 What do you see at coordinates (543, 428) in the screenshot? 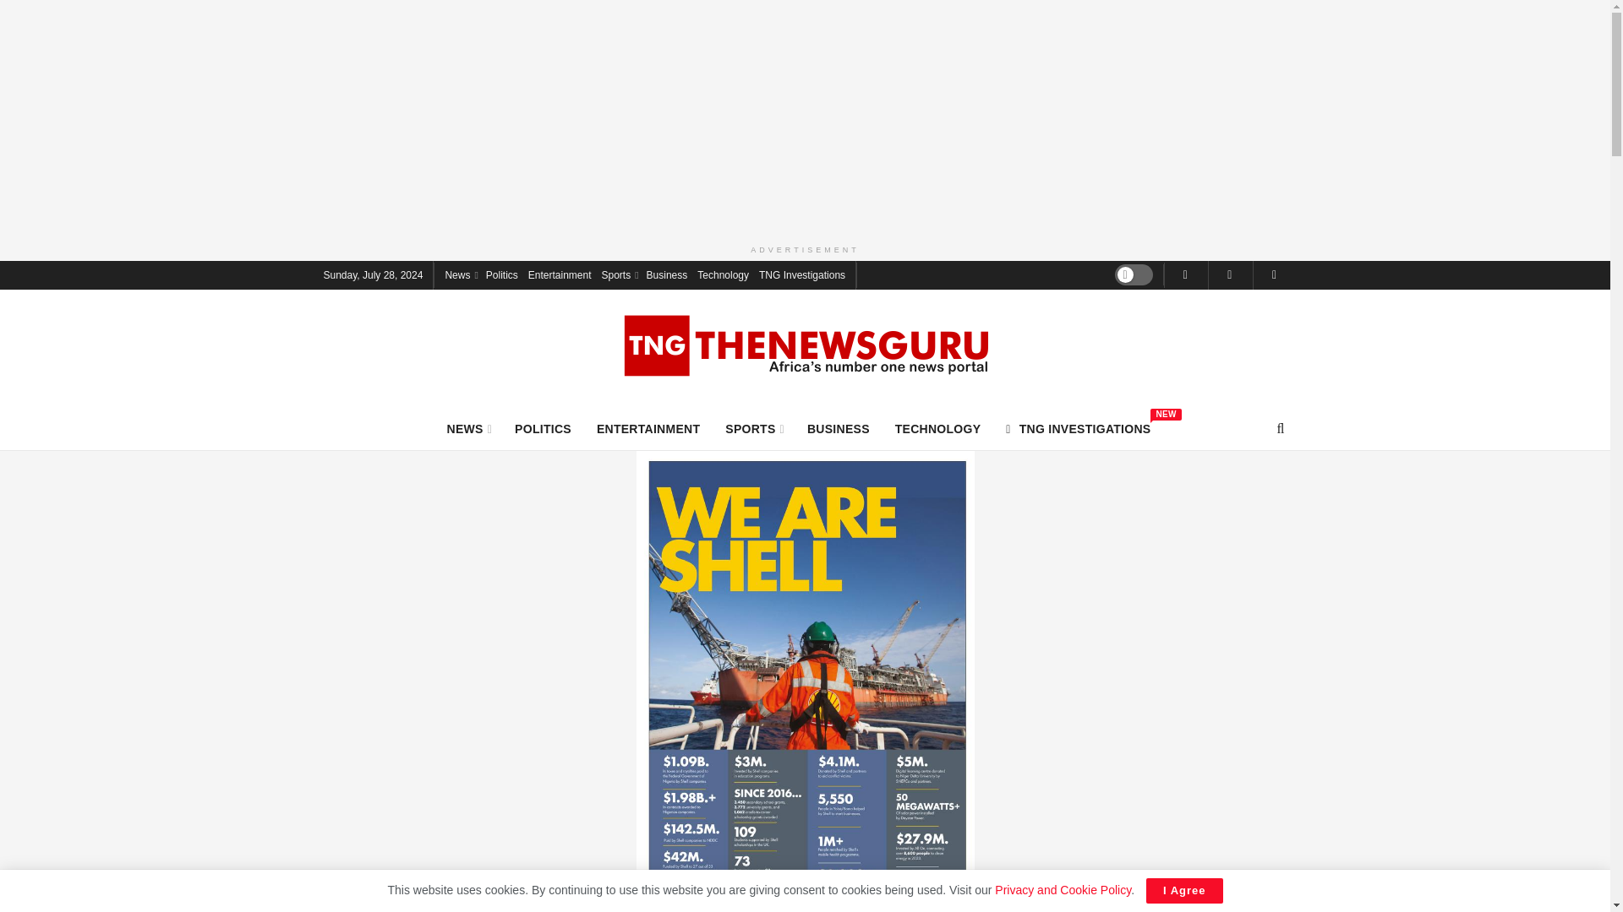
I see `POLITICS` at bounding box center [543, 428].